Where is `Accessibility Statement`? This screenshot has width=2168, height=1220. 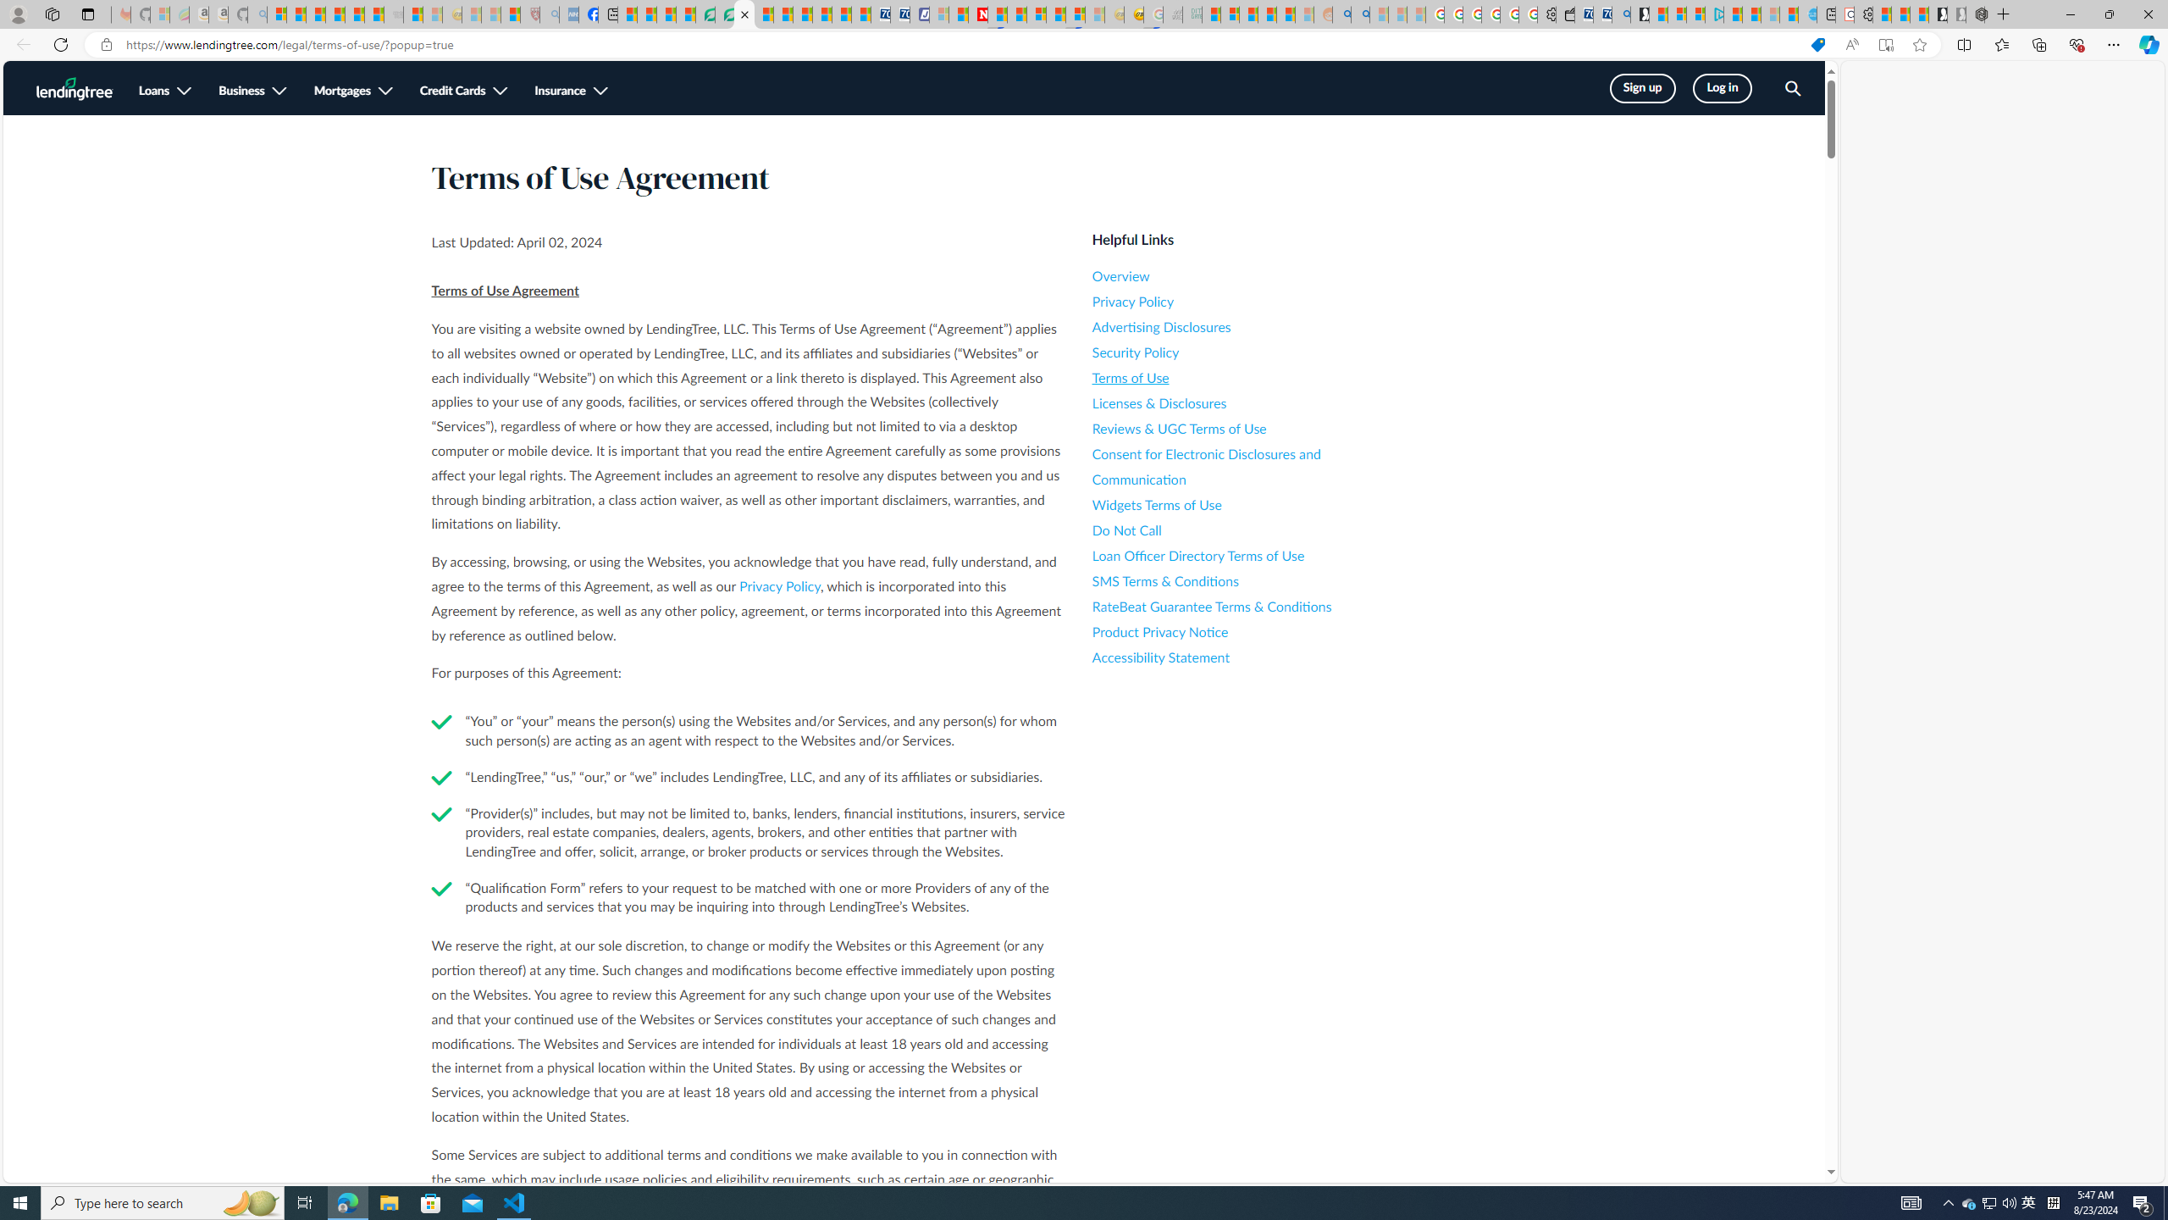 Accessibility Statement is located at coordinates (1245, 657).